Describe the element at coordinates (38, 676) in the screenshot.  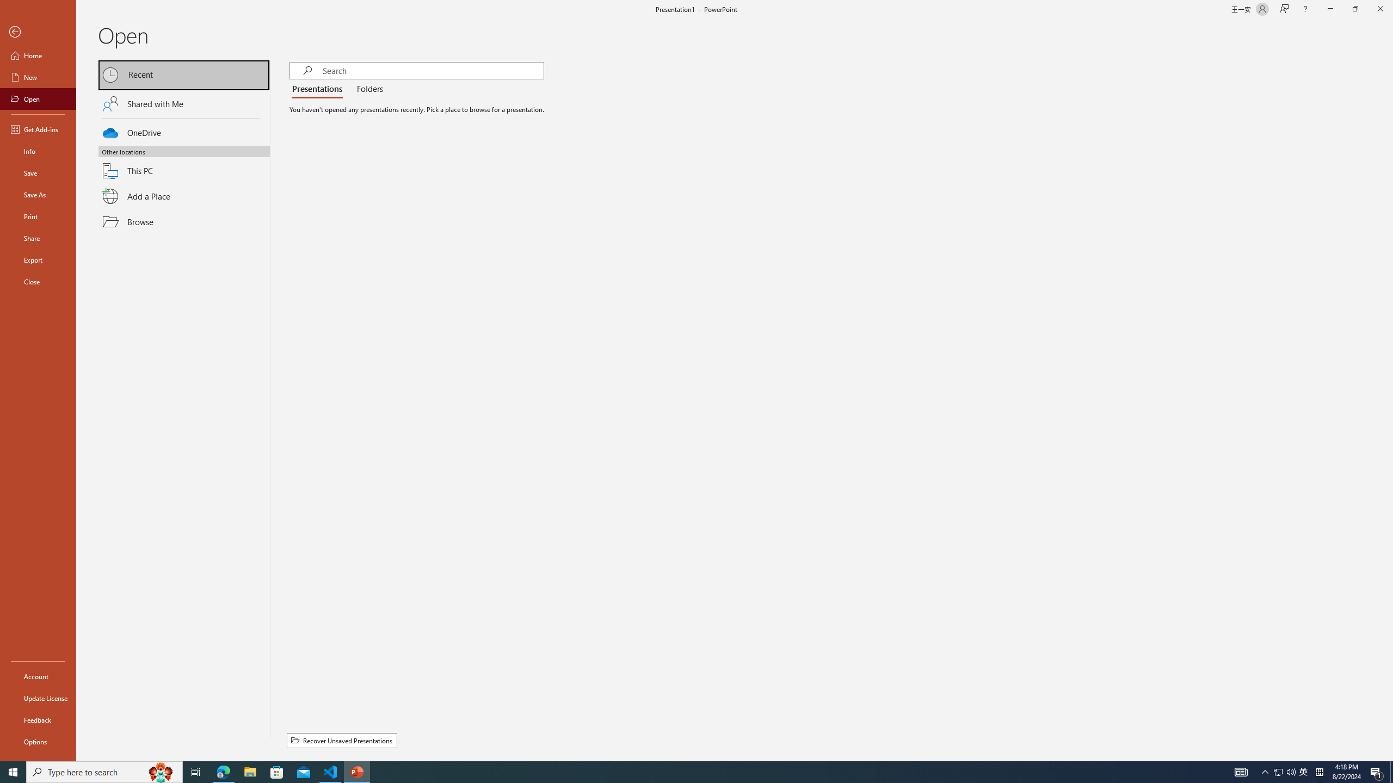
I see `Account` at that location.